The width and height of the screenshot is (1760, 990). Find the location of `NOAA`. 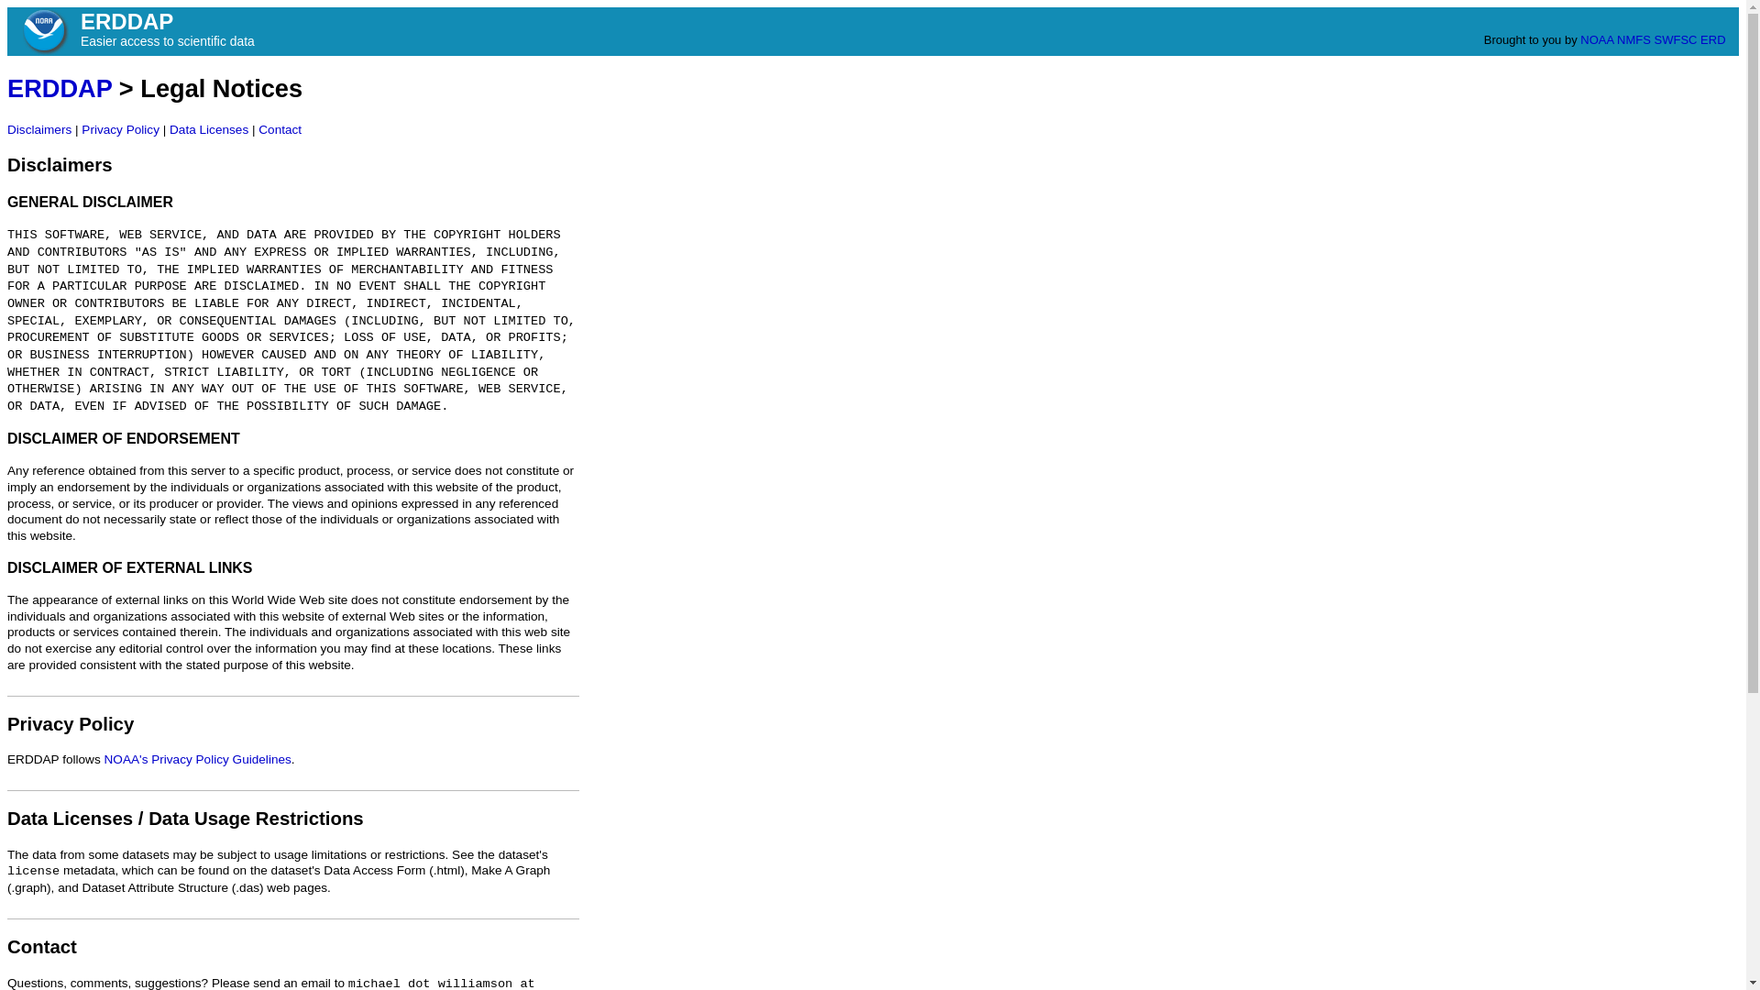

NOAA is located at coordinates (1597, 38).